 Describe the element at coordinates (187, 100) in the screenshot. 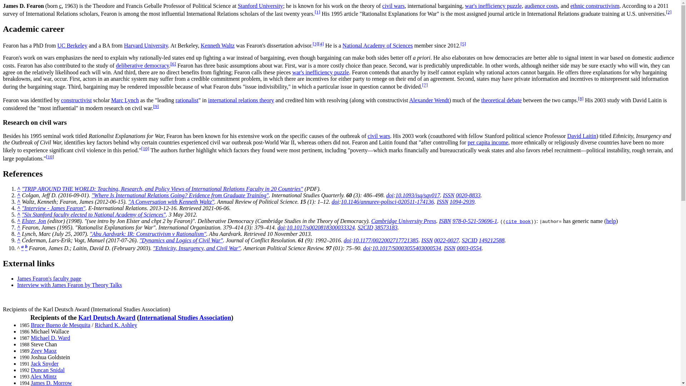

I see `rationalist` at that location.